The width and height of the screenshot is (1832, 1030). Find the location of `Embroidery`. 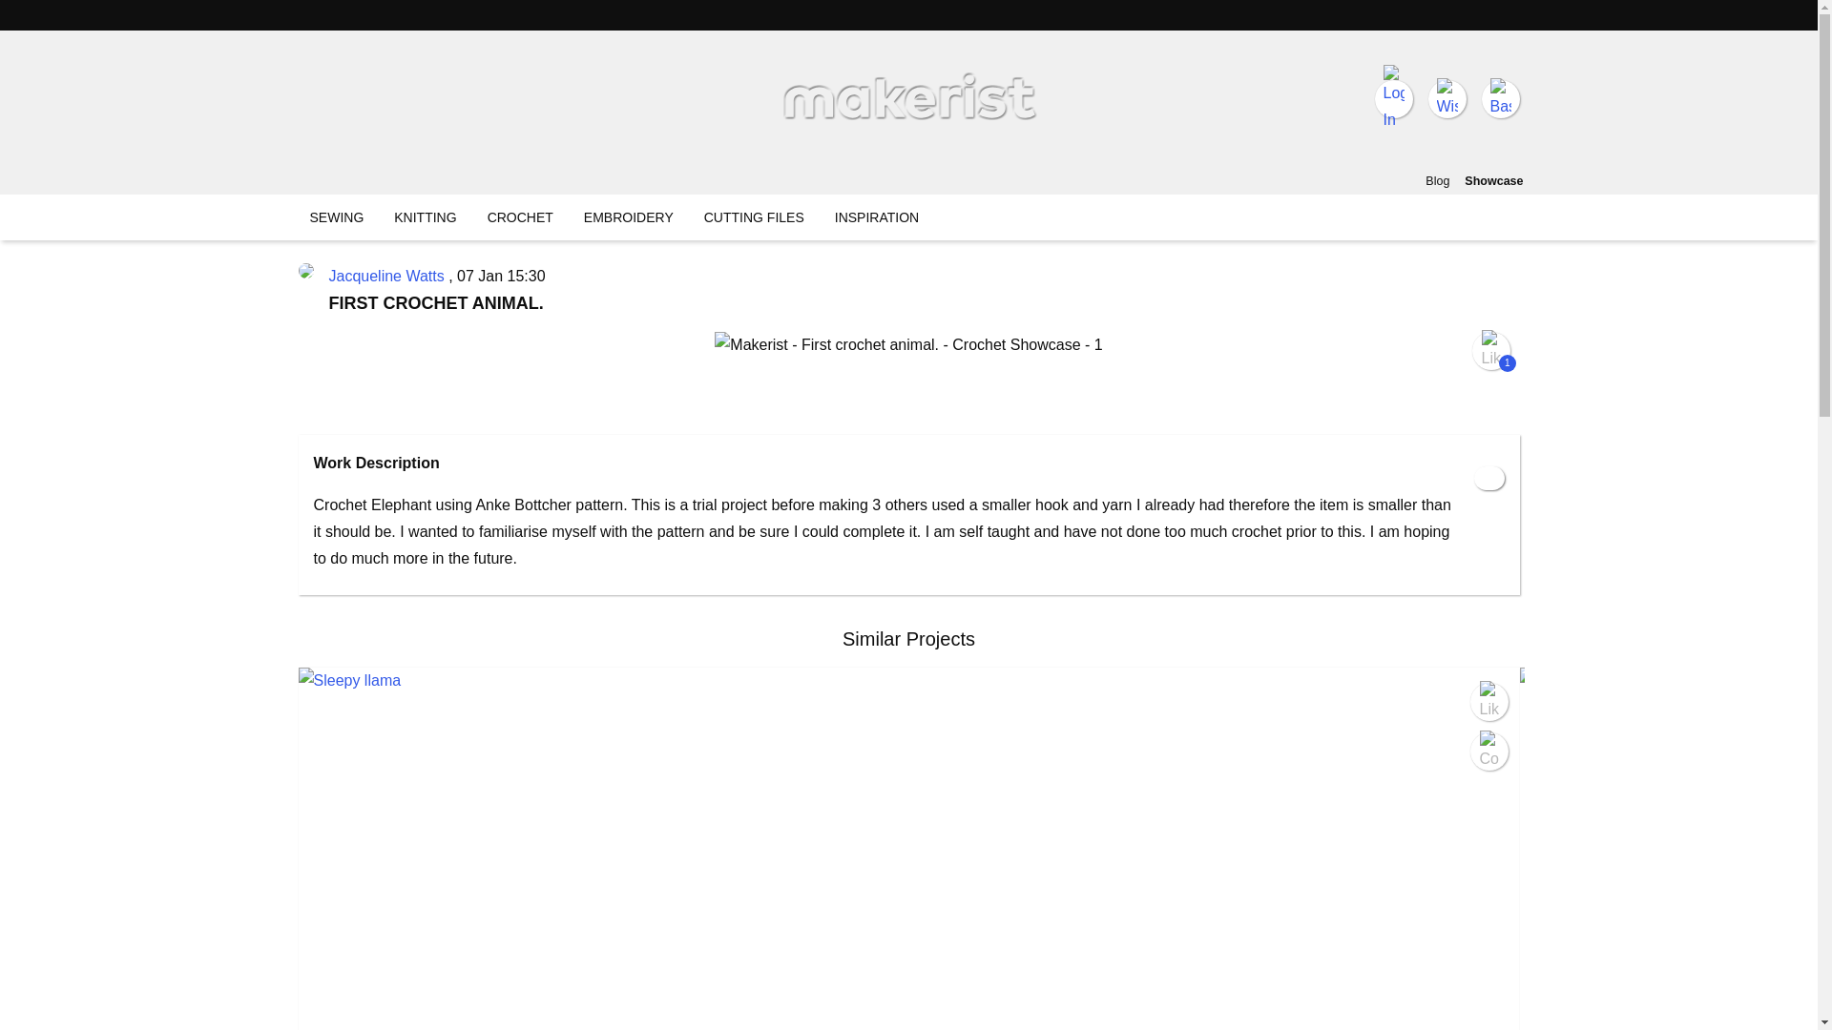

Embroidery is located at coordinates (629, 217).